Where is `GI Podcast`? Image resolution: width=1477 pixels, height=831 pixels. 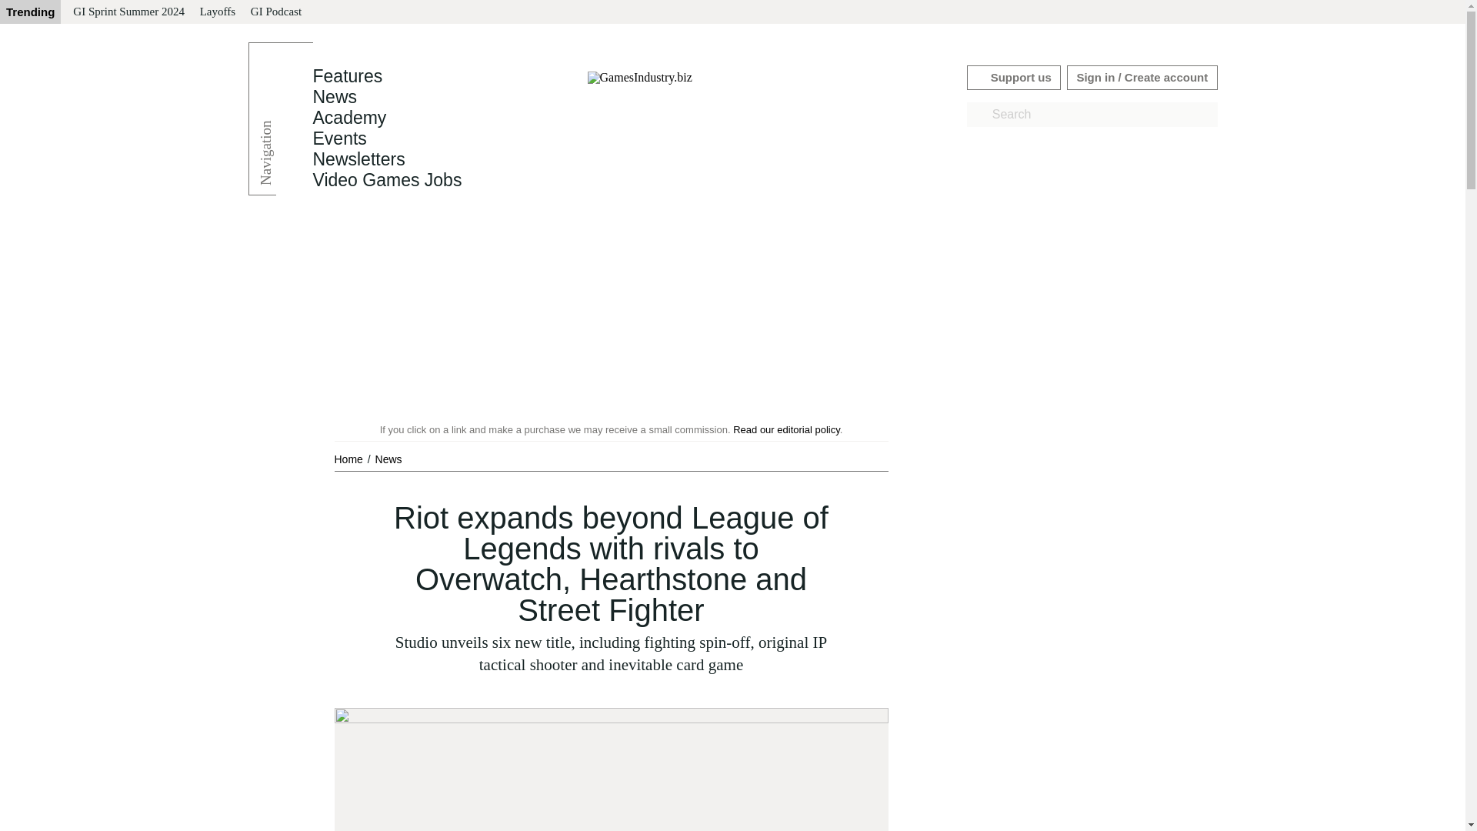 GI Podcast is located at coordinates (275, 12).